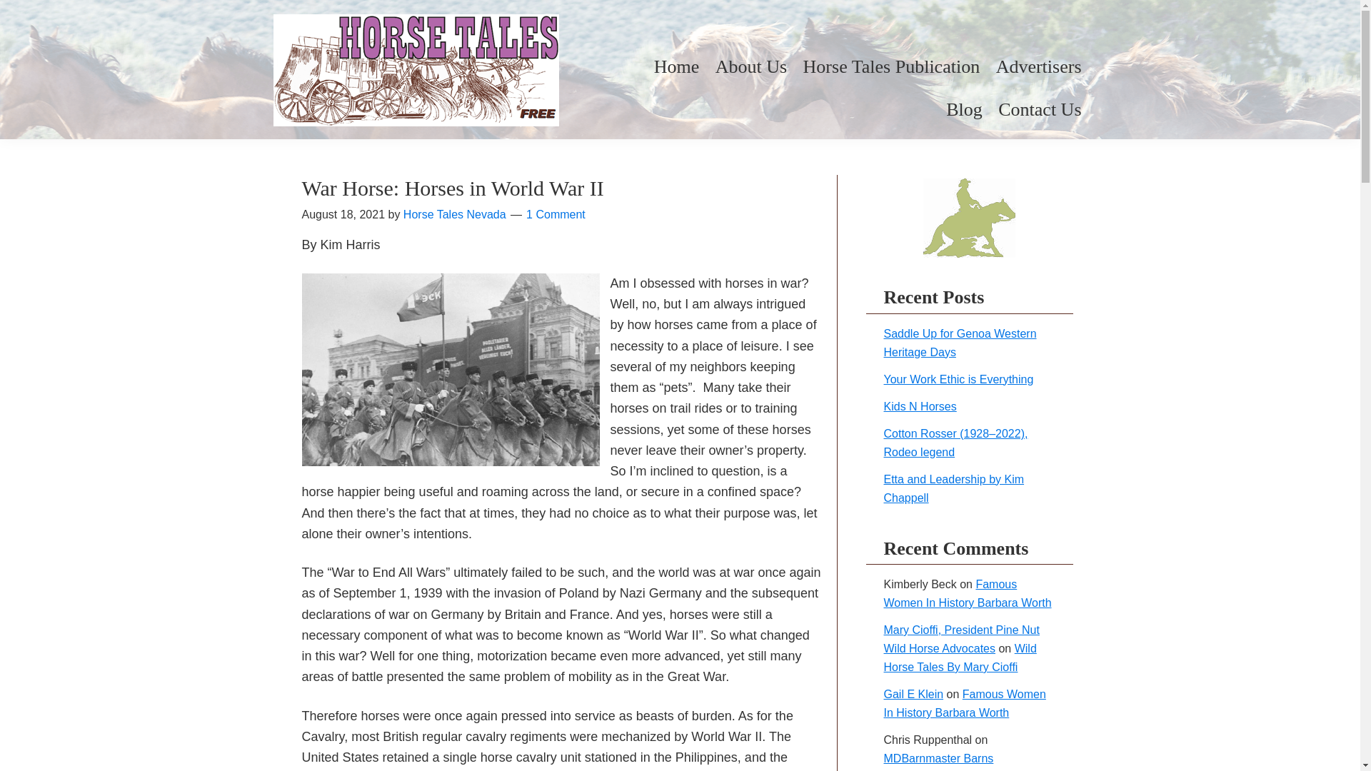  What do you see at coordinates (920, 405) in the screenshot?
I see `Kids N Horses` at bounding box center [920, 405].